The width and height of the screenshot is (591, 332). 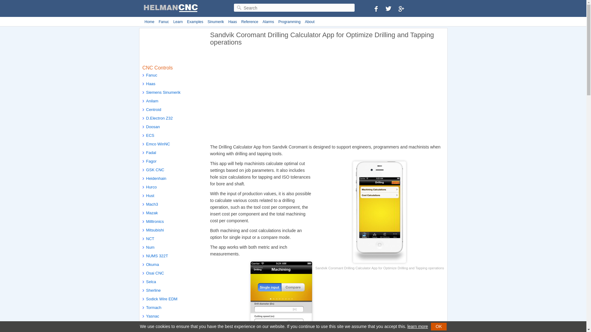 I want to click on NCT, so click(x=173, y=239).